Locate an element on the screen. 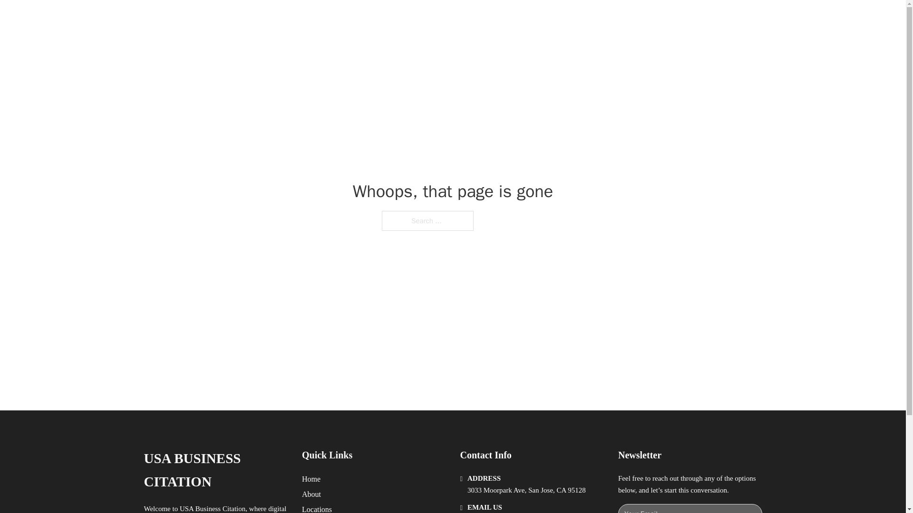  USA BUSINESS CITATION is located at coordinates (215, 470).